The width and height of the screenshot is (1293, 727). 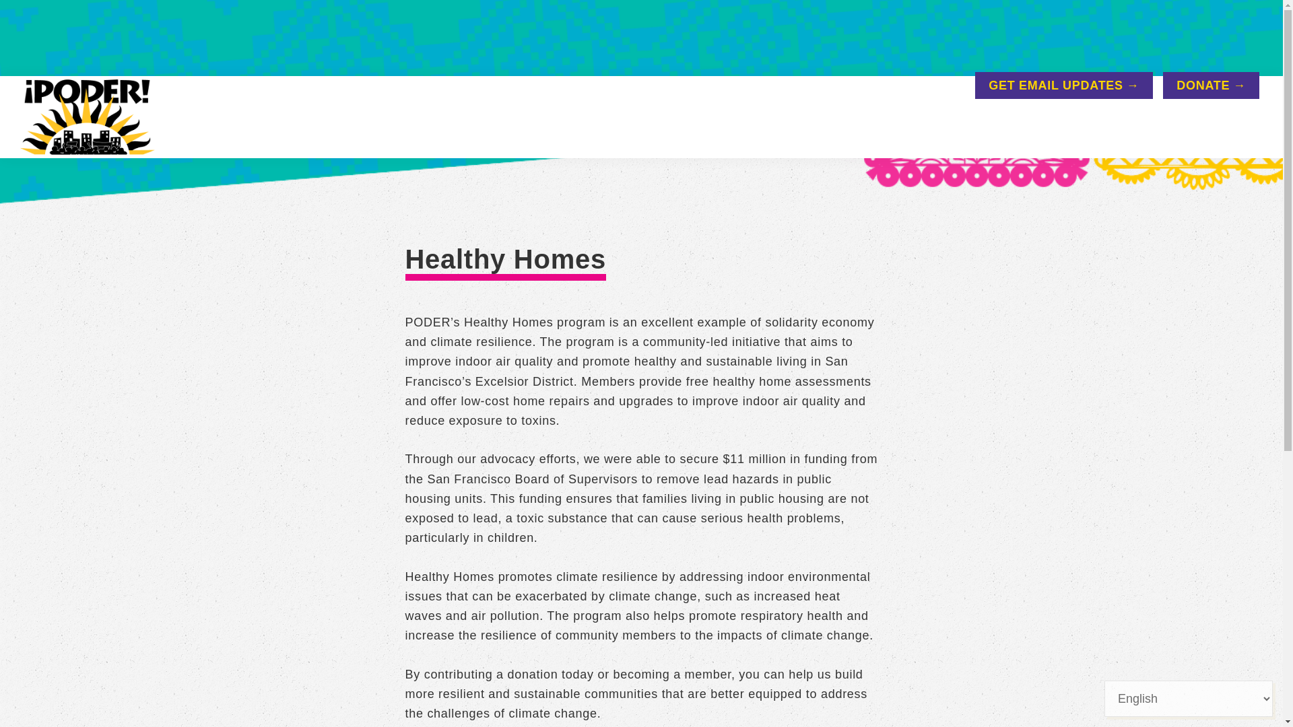 What do you see at coordinates (905, 128) in the screenshot?
I see `RESOURCES` at bounding box center [905, 128].